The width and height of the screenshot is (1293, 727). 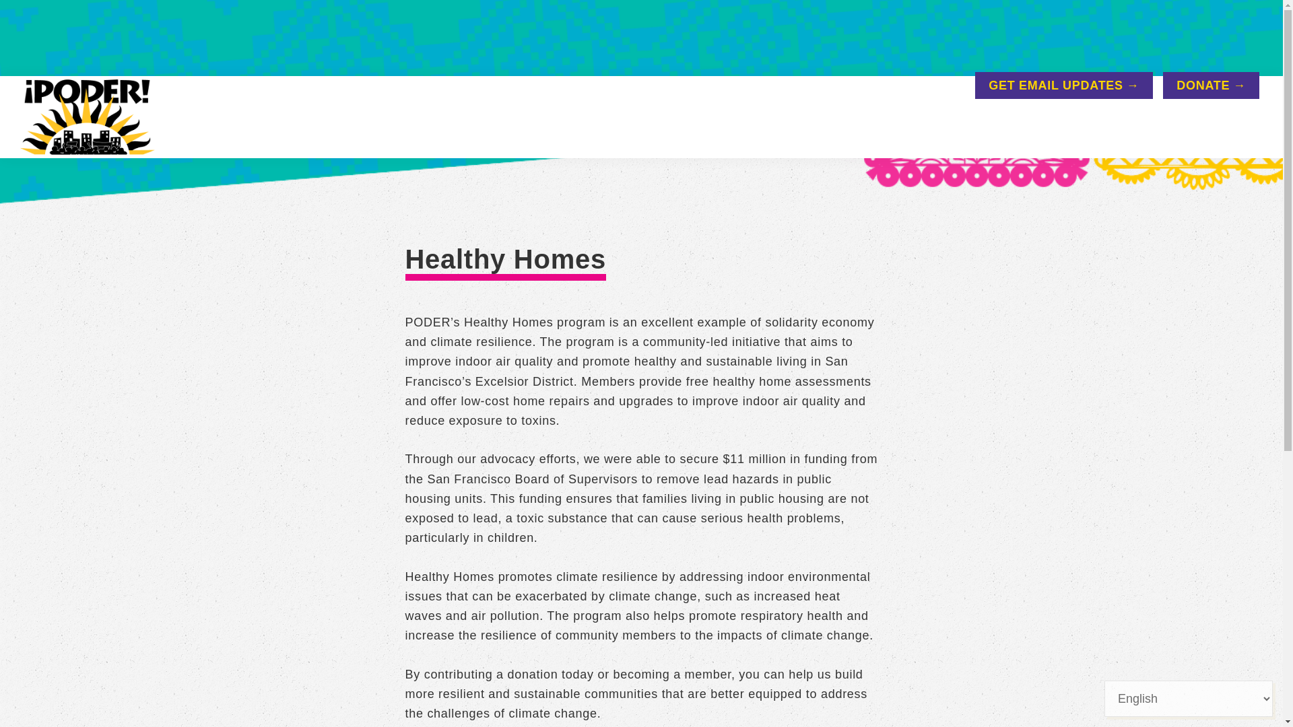 What do you see at coordinates (905, 128) in the screenshot?
I see `RESOURCES` at bounding box center [905, 128].